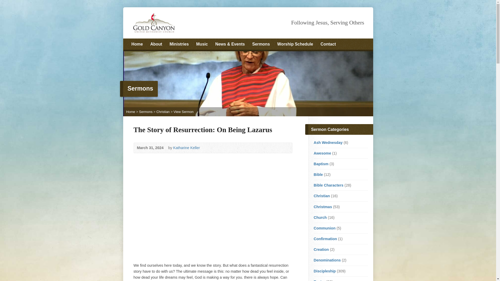  What do you see at coordinates (186, 148) in the screenshot?
I see `Katharine Keller` at bounding box center [186, 148].